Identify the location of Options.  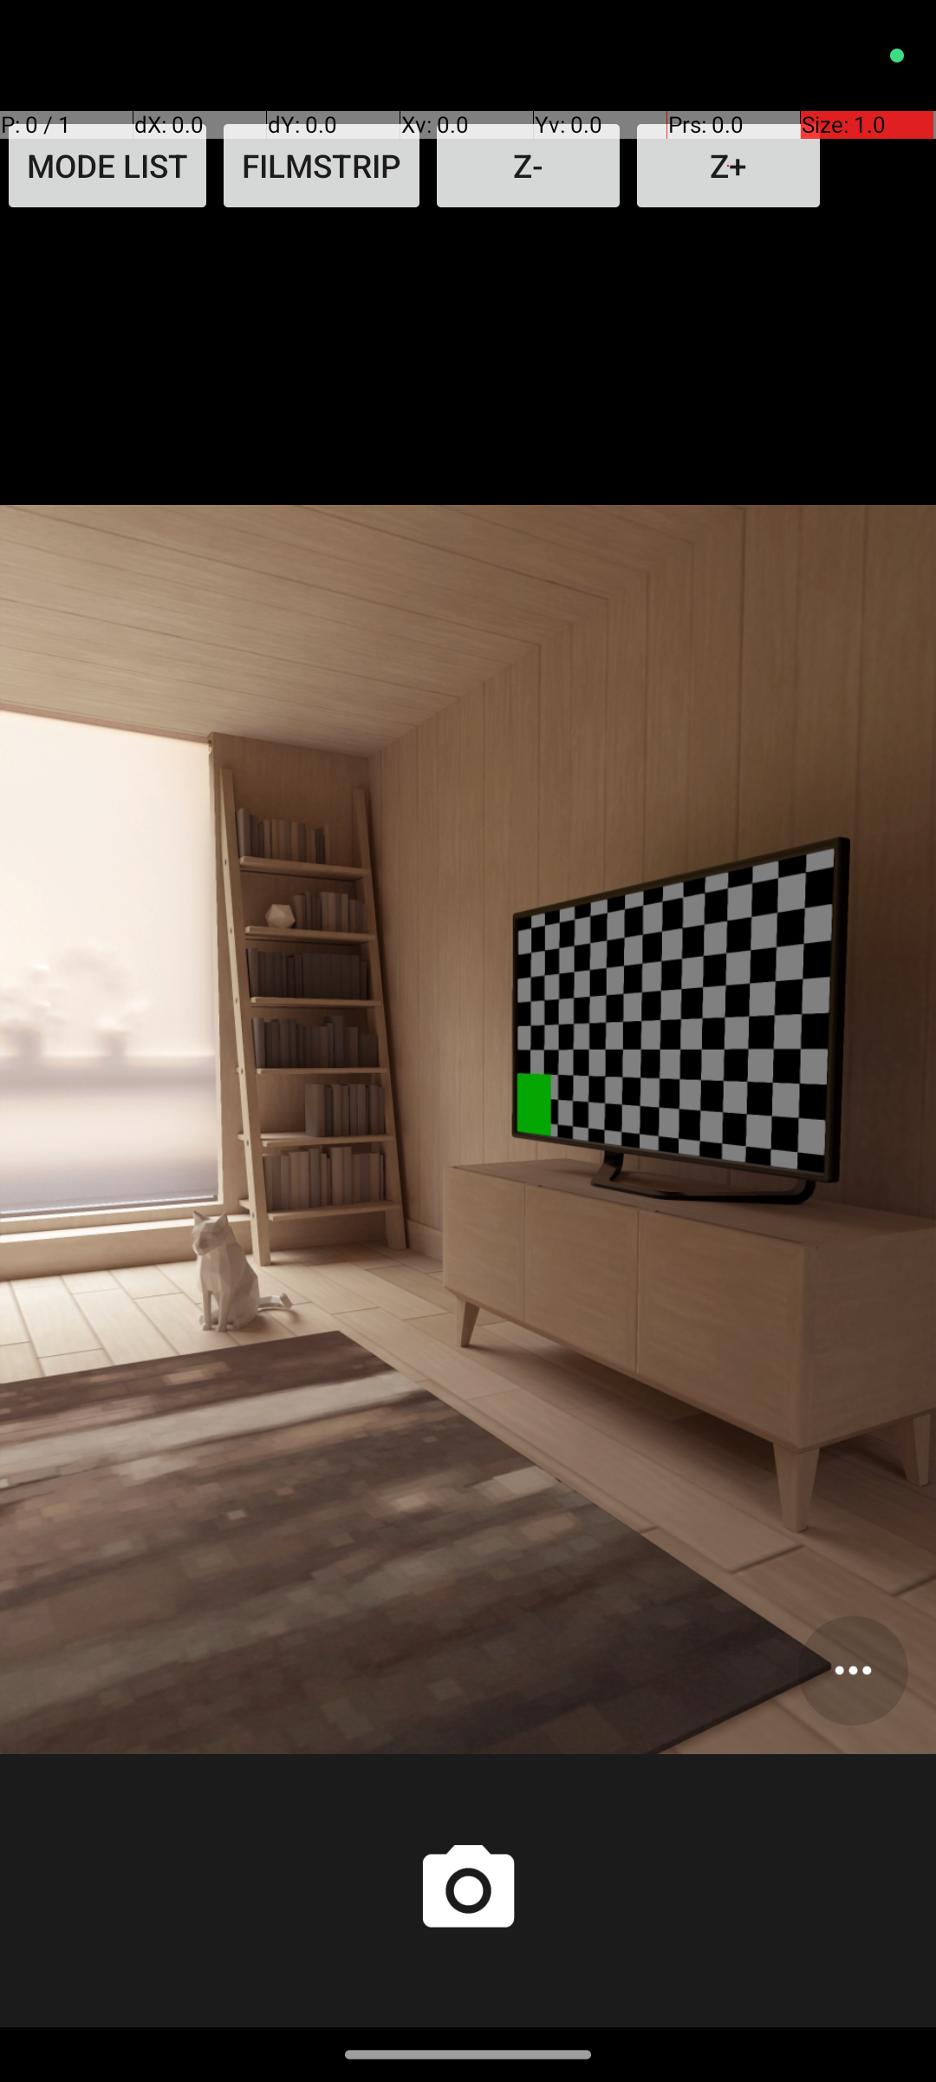
(853, 1671).